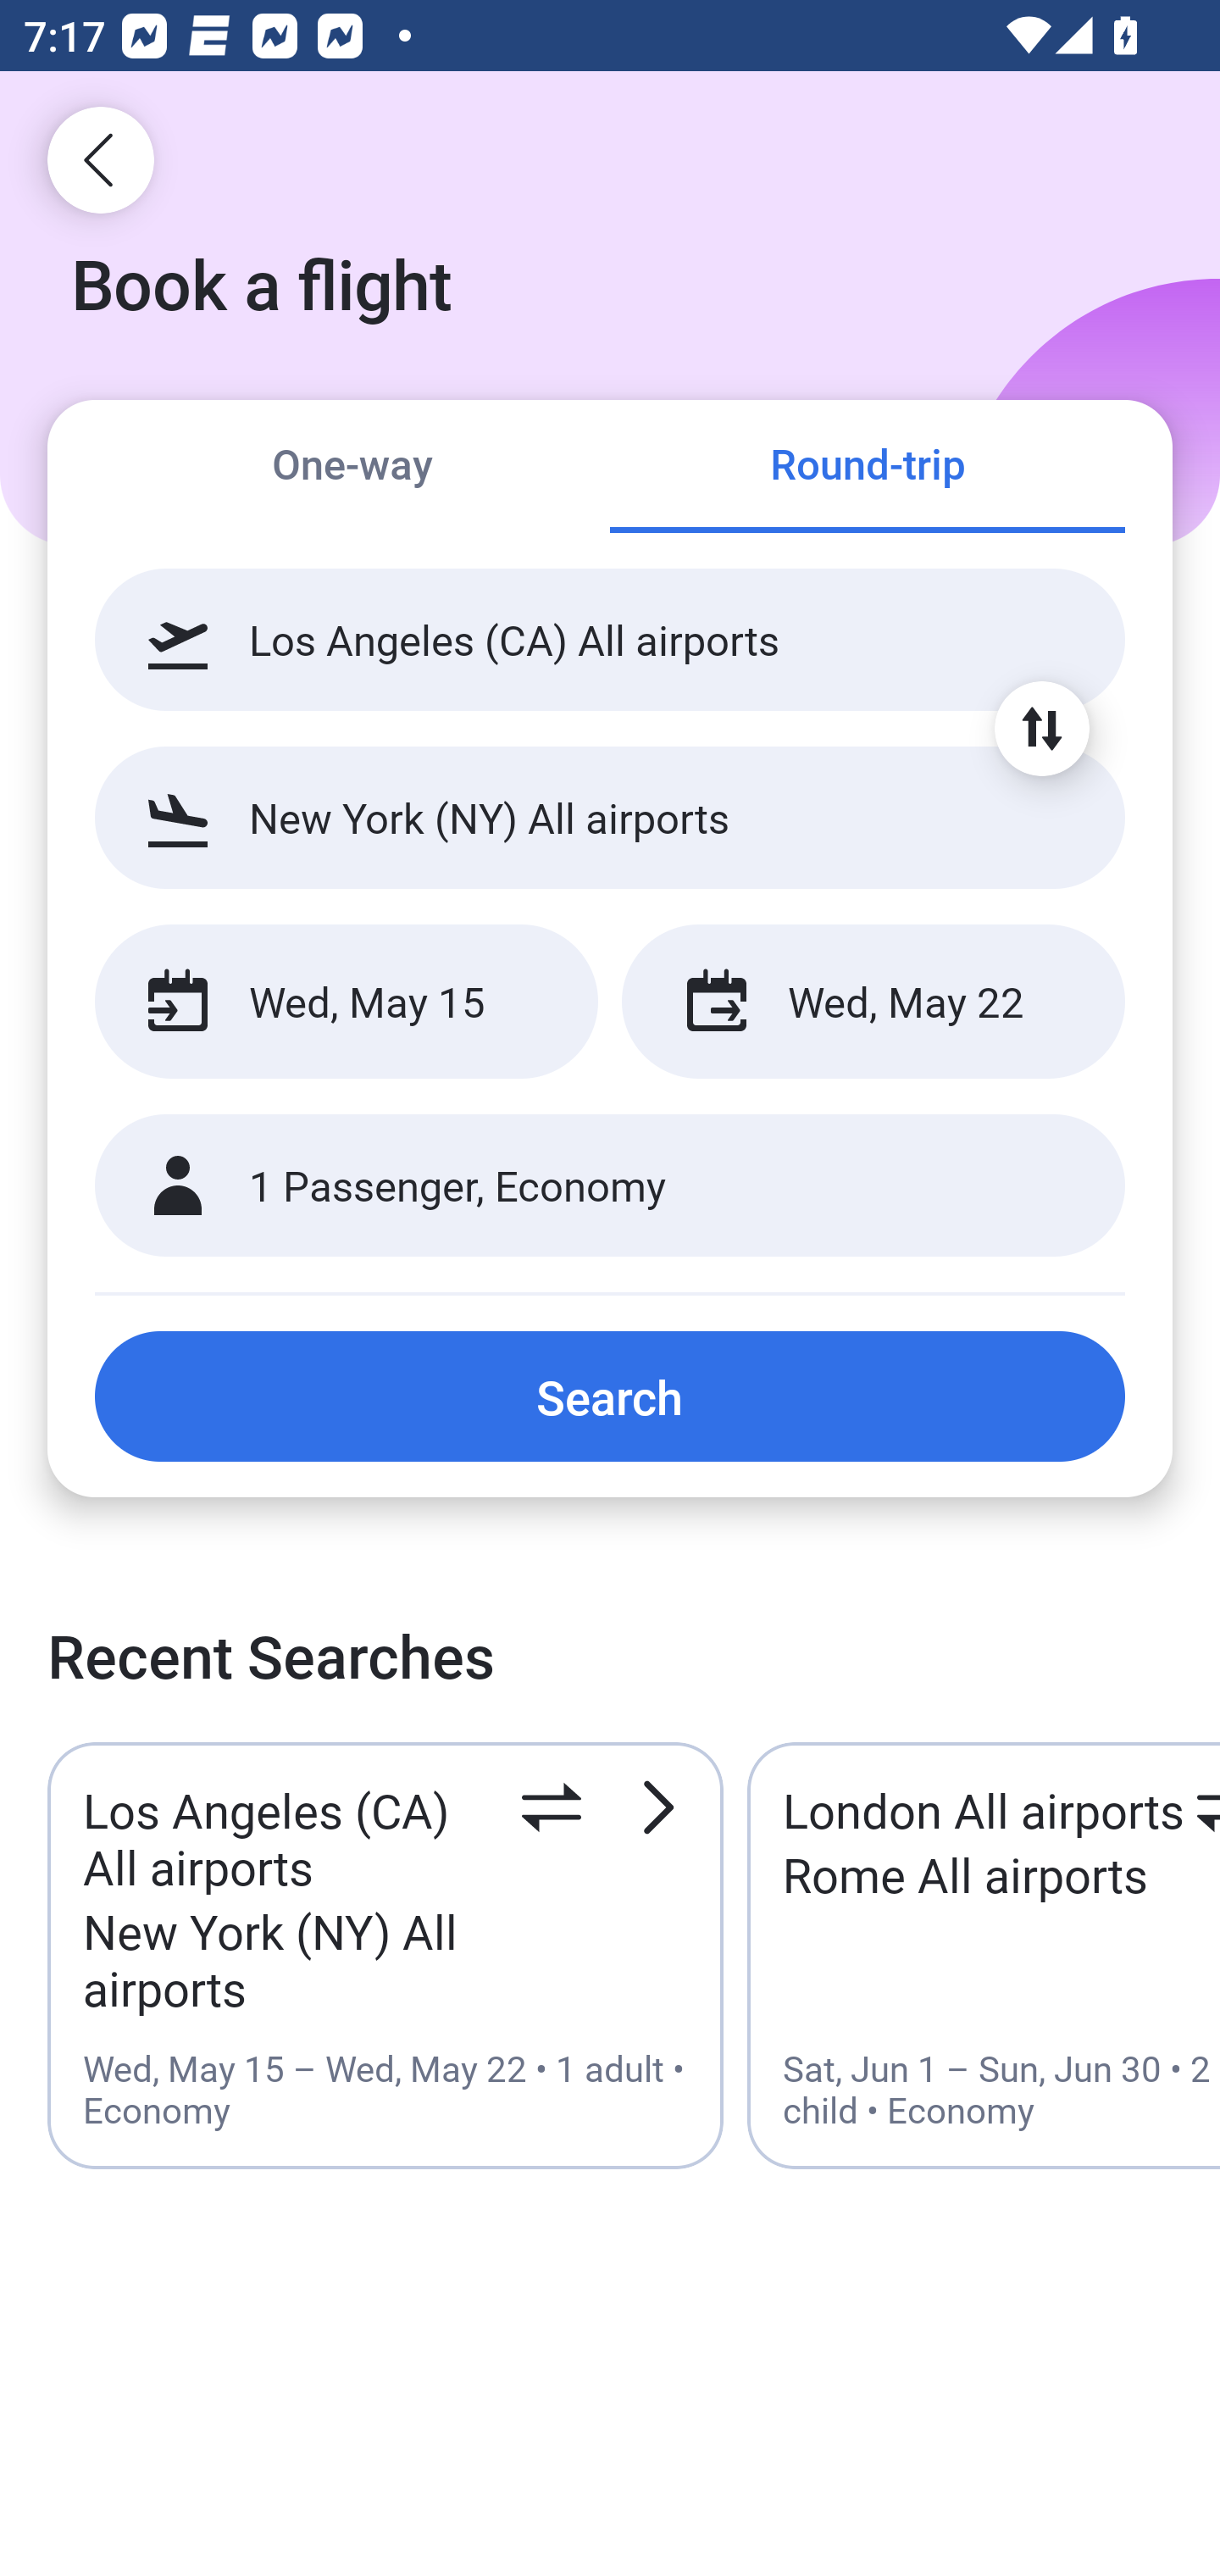 Image resolution: width=1220 pixels, height=2576 pixels. Describe the element at coordinates (352, 468) in the screenshot. I see `One-way` at that location.